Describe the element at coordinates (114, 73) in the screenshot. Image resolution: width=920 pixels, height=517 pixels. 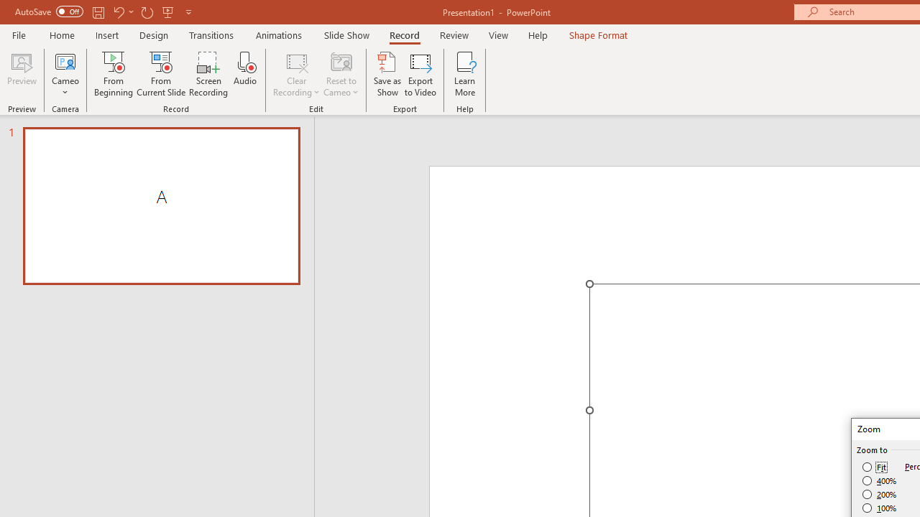
I see `From Beginning...` at that location.